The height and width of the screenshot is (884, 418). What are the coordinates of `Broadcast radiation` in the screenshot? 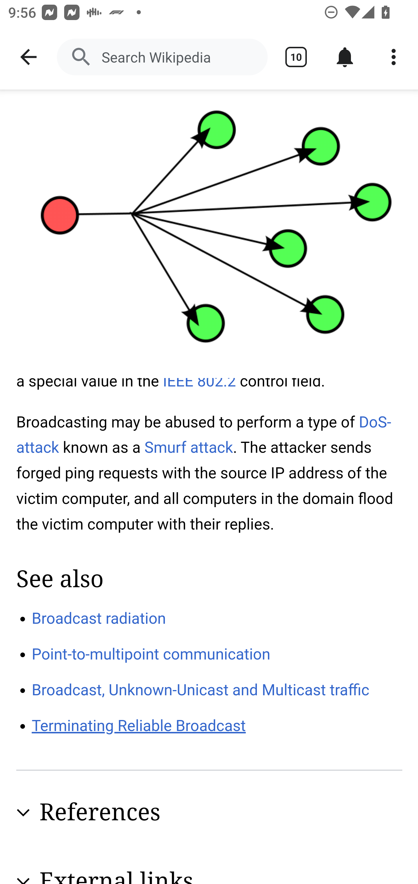 It's located at (99, 618).